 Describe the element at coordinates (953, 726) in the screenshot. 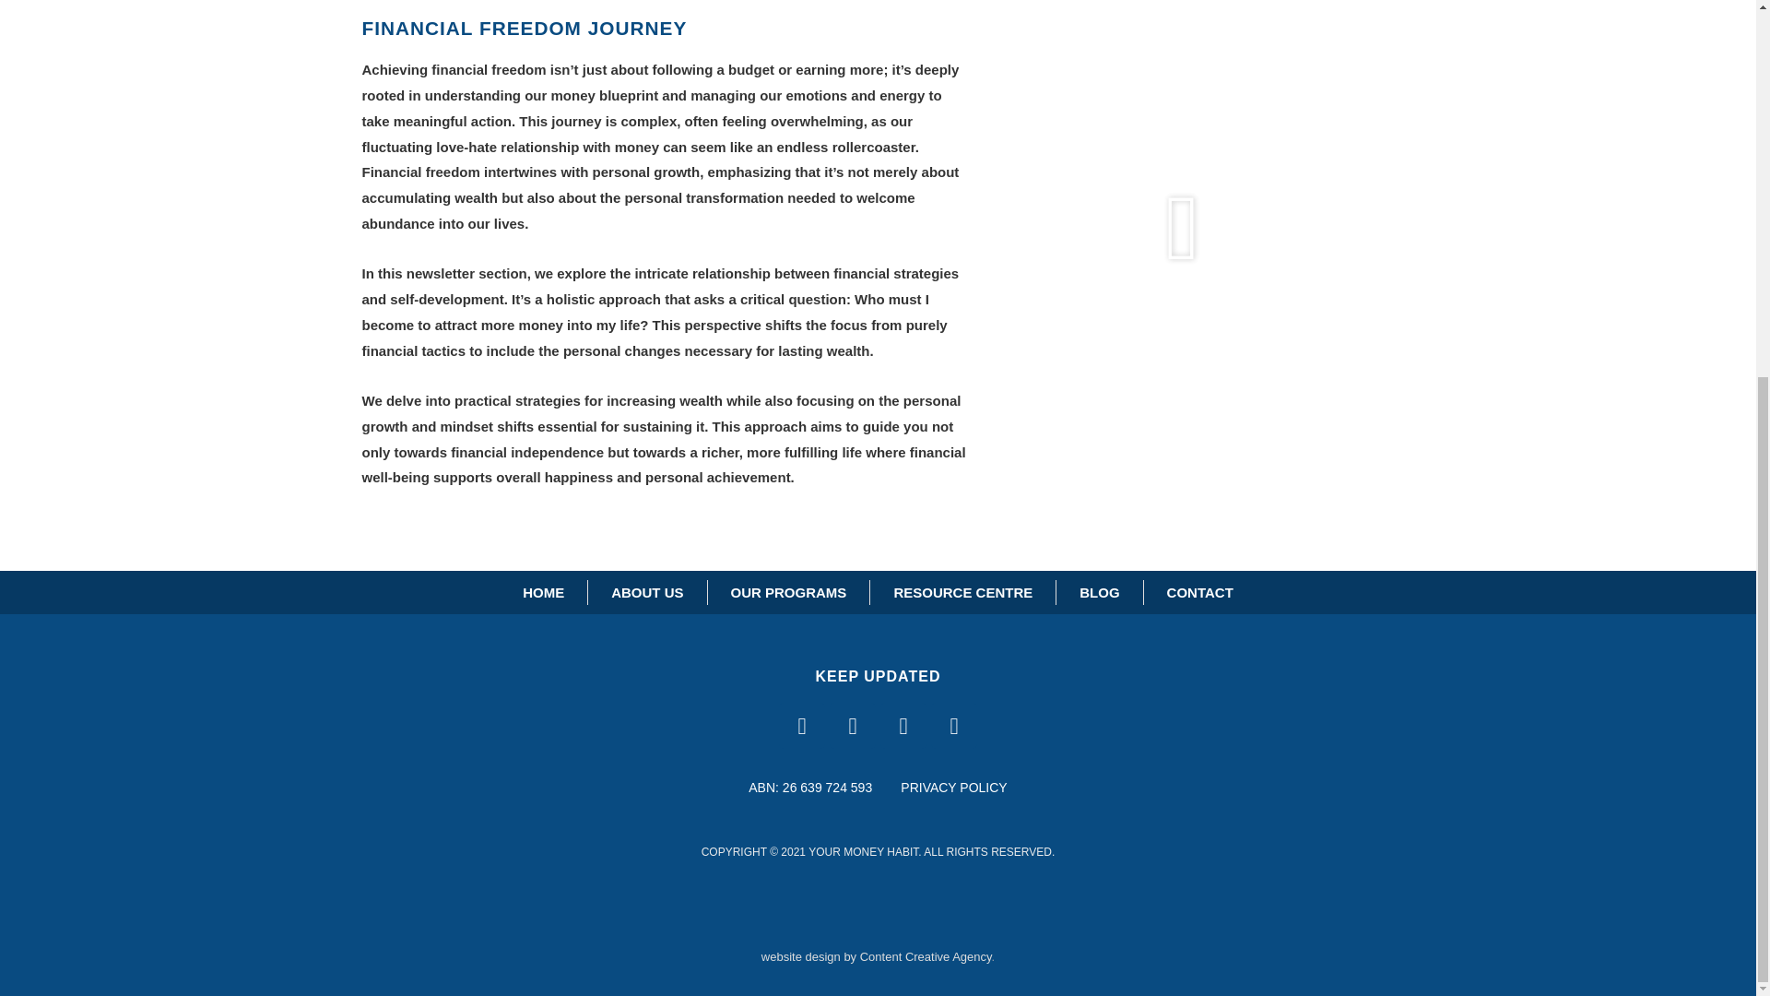

I see `Twitter` at that location.